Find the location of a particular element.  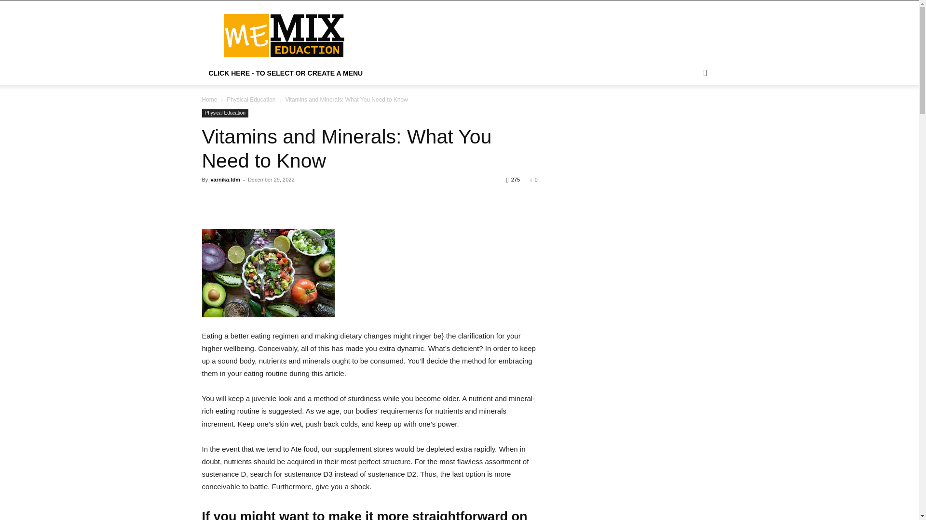

Physical Education is located at coordinates (251, 99).